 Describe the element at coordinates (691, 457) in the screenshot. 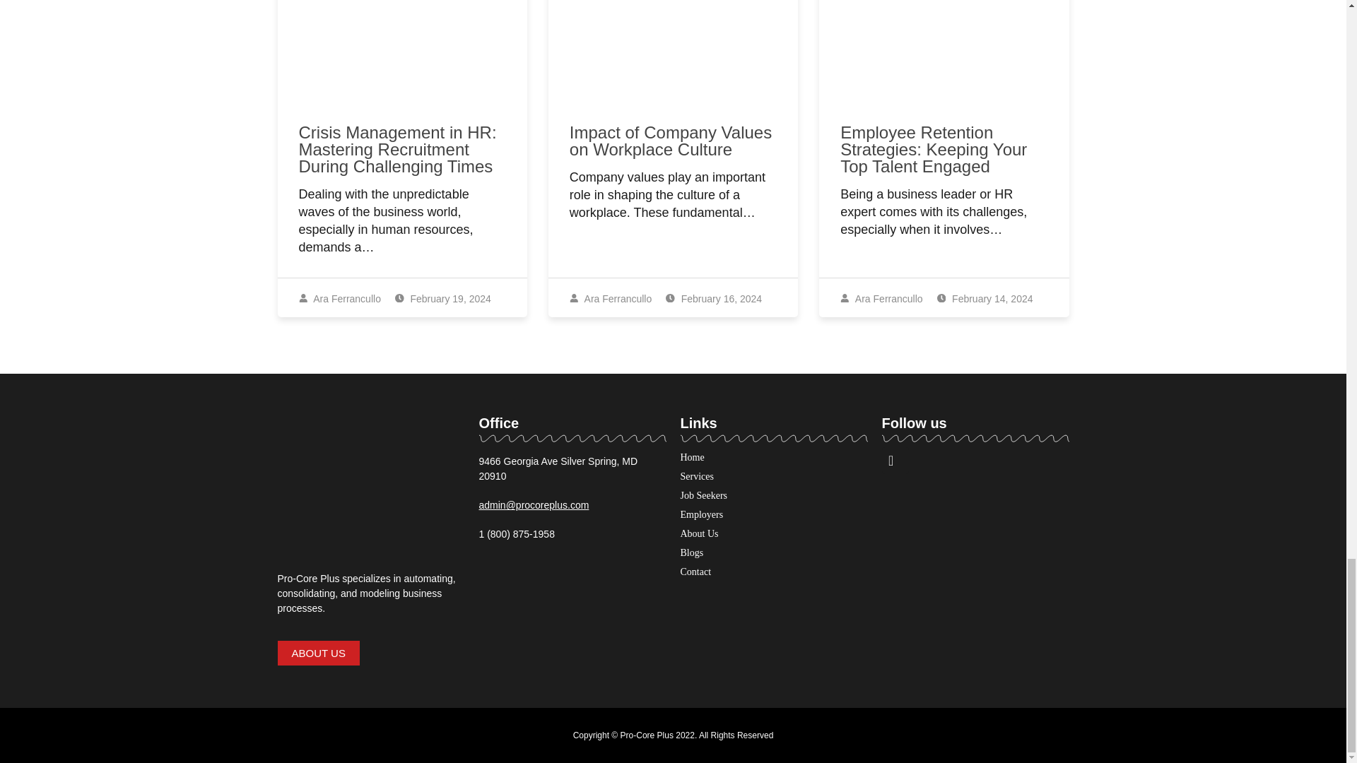

I see `Home` at that location.